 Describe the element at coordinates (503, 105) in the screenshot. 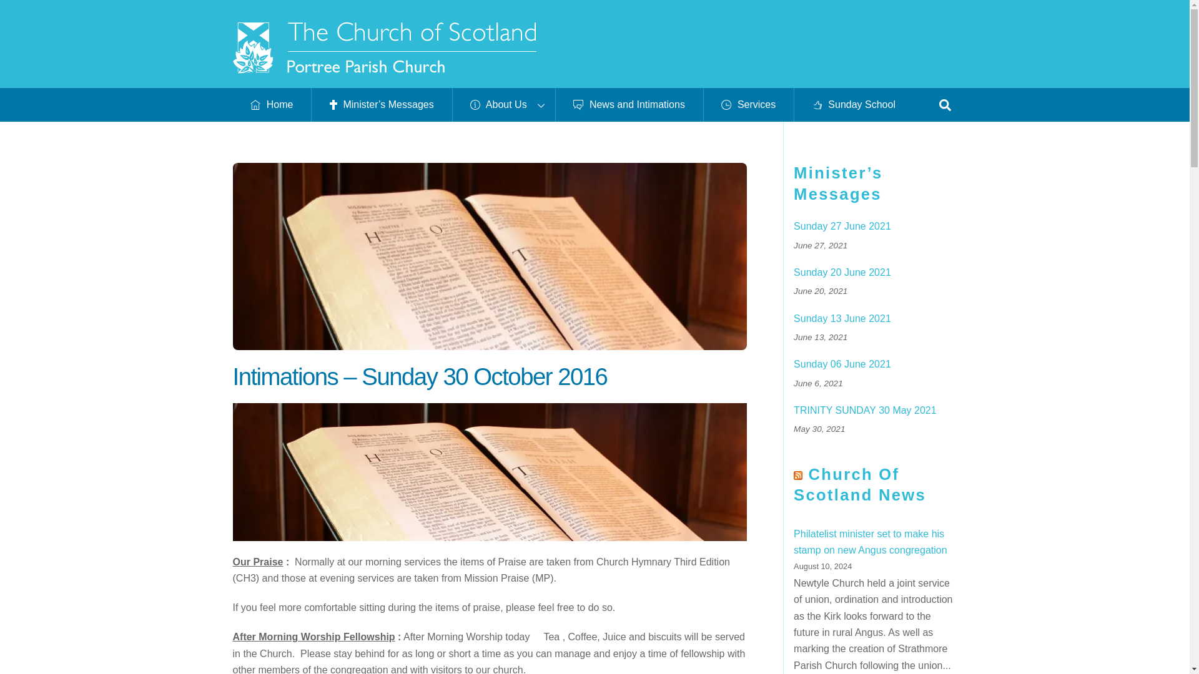

I see `About Us` at that location.